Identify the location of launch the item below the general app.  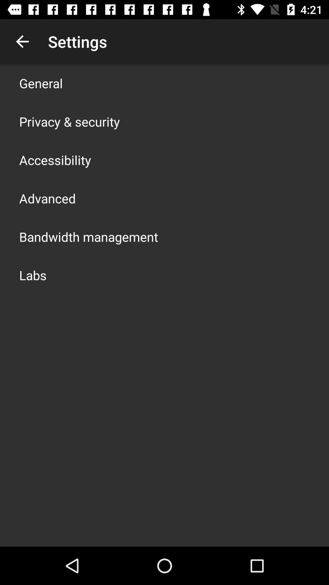
(69, 121).